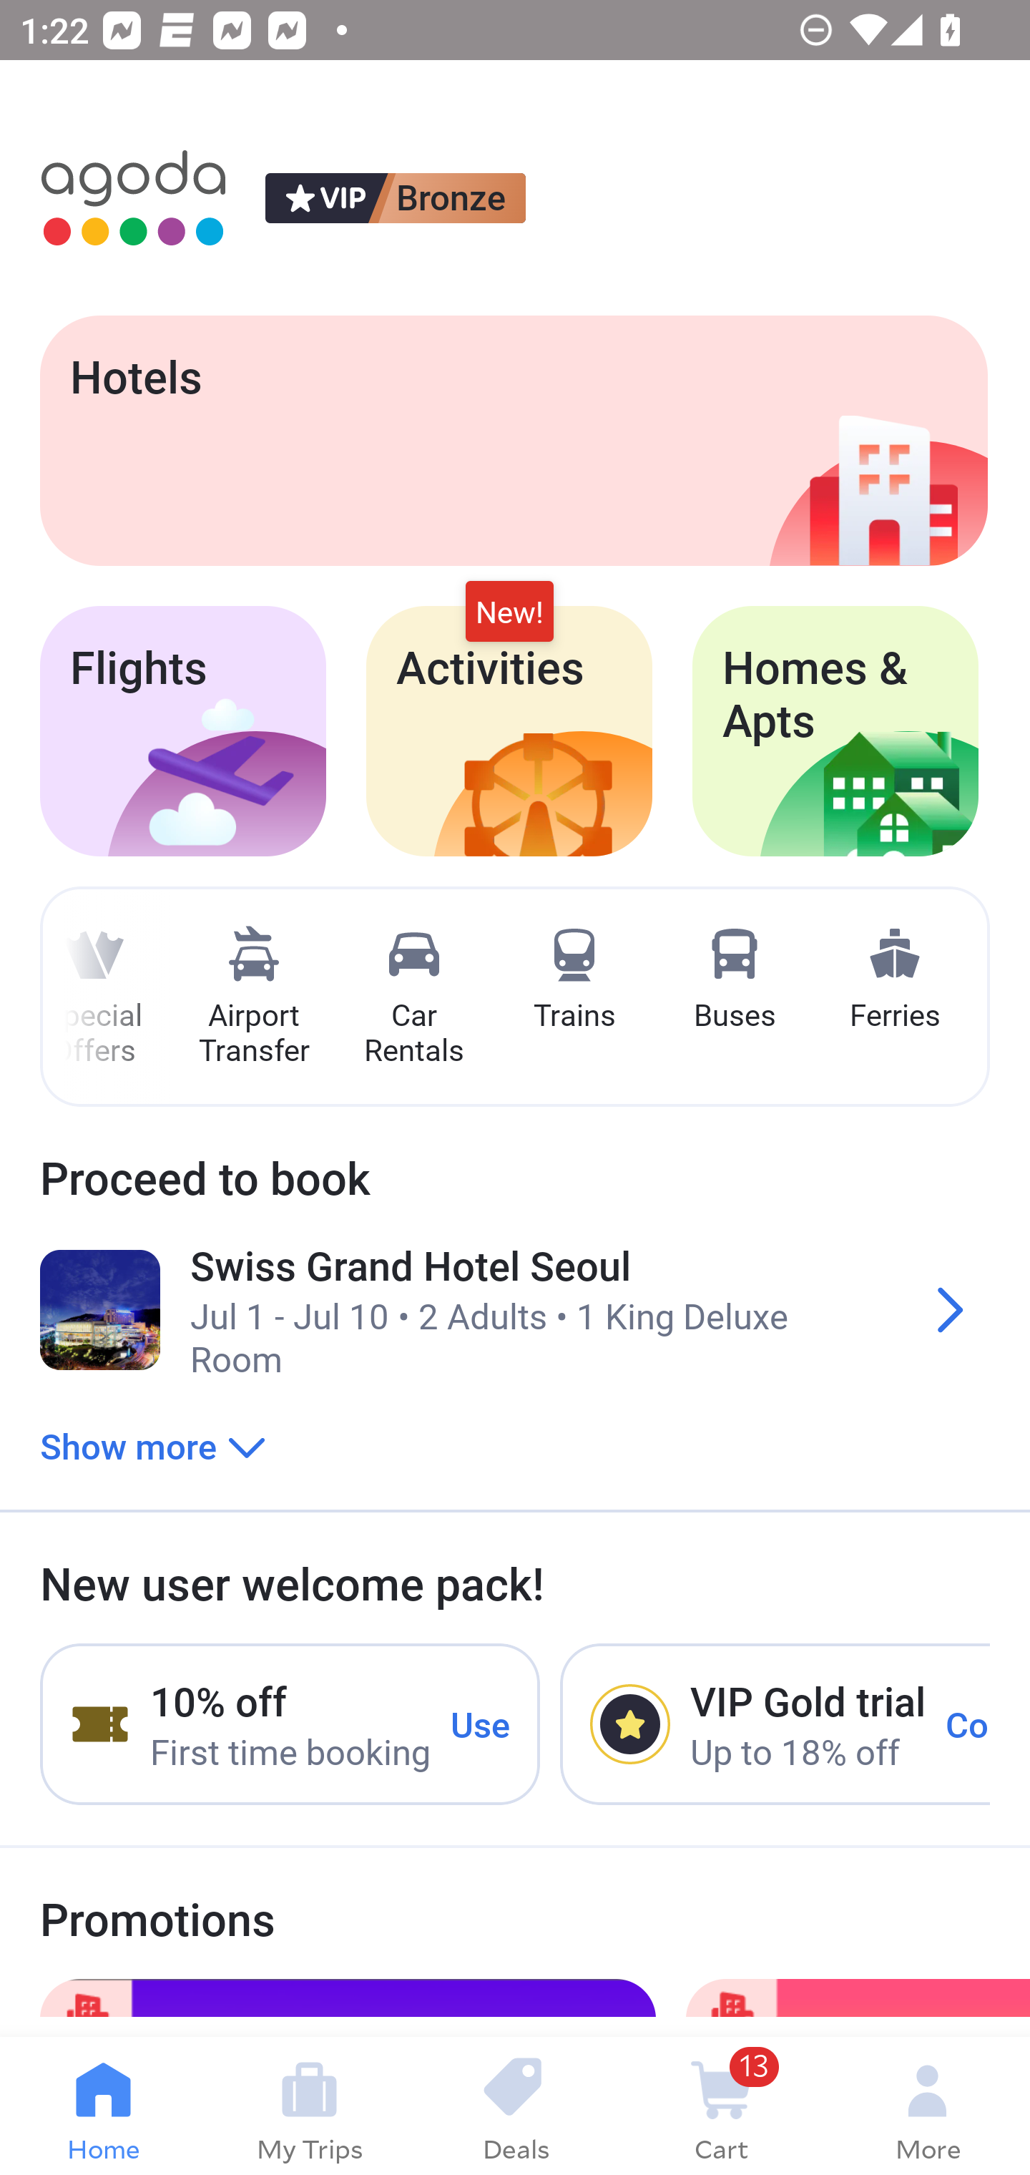  Describe the element at coordinates (413, 997) in the screenshot. I see `Car Rentals` at that location.